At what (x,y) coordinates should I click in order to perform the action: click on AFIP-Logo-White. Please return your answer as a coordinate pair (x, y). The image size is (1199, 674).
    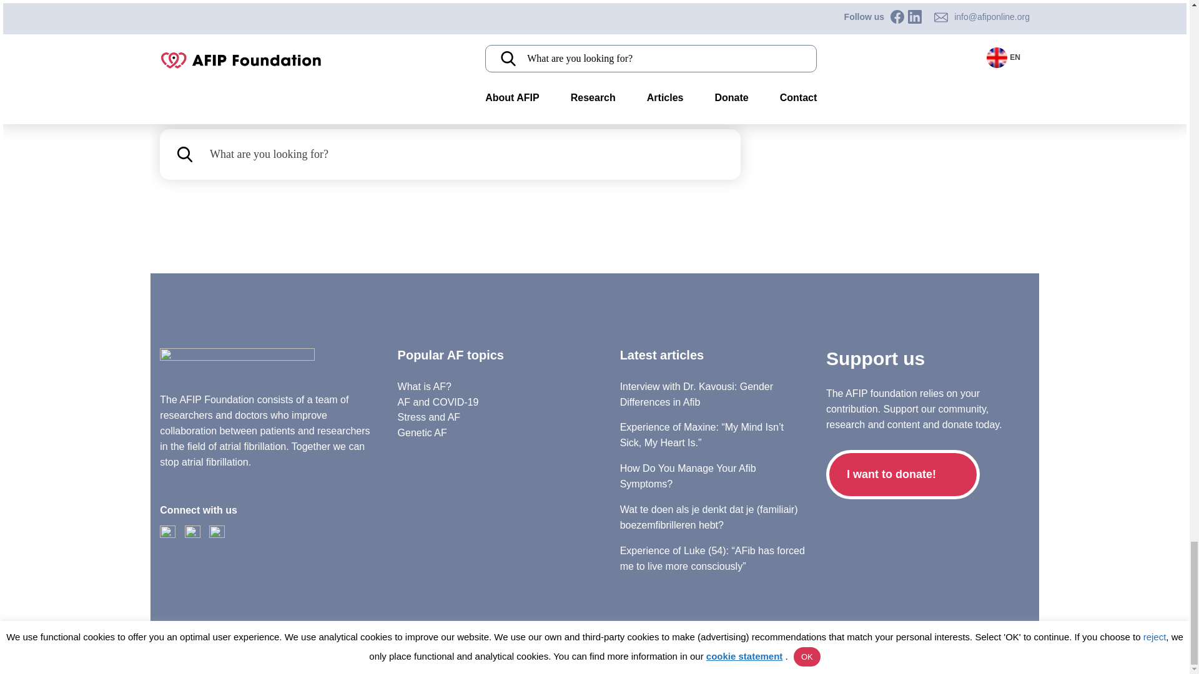
    Looking at the image, I should click on (237, 365).